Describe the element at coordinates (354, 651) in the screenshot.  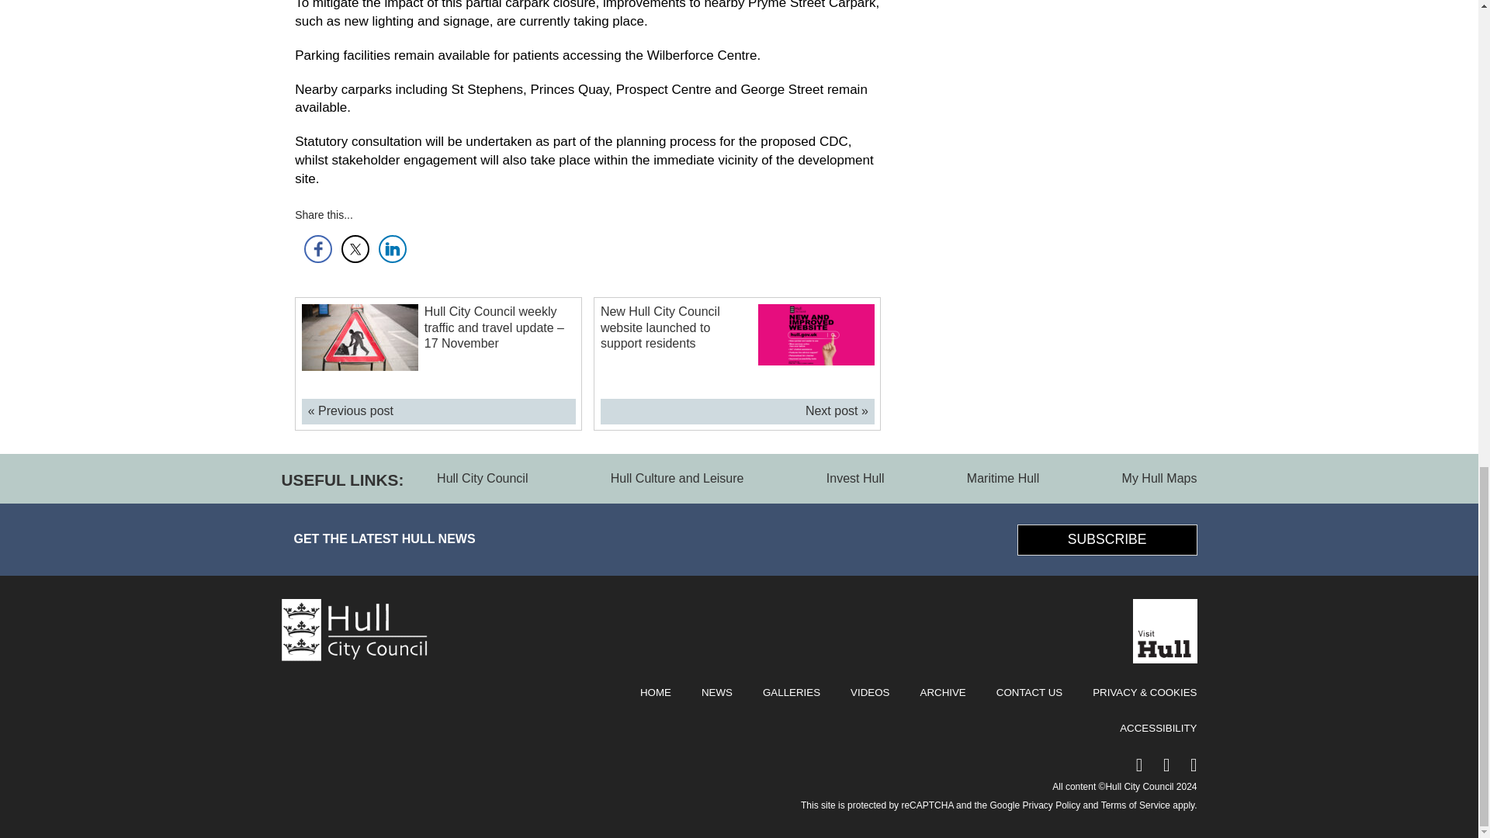
I see `Hull City Council` at that location.